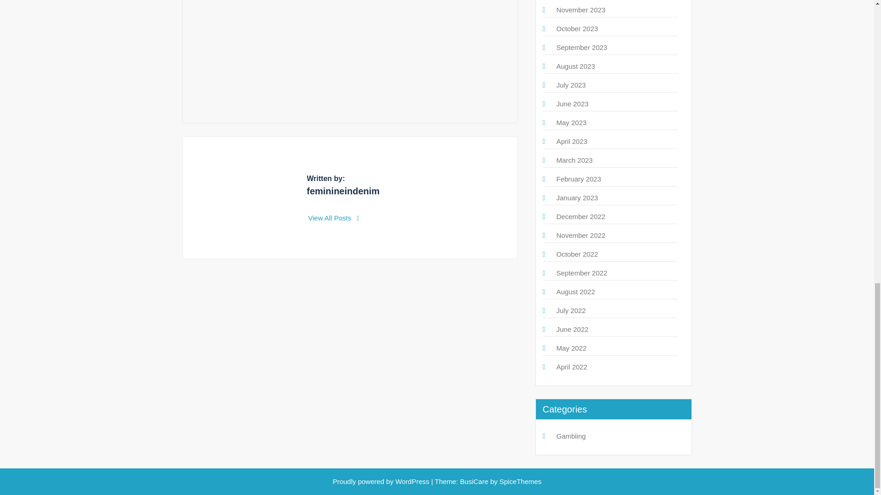 The image size is (881, 495). I want to click on September 2022, so click(581, 273).